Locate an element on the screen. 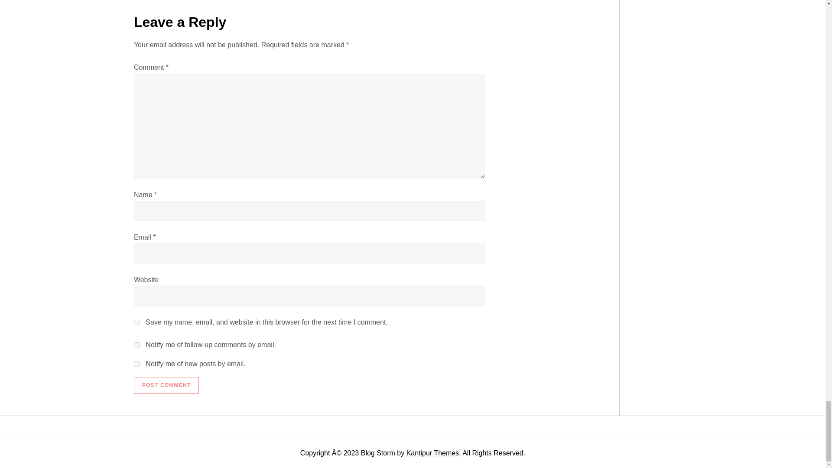 This screenshot has height=468, width=832. yes is located at coordinates (137, 322).